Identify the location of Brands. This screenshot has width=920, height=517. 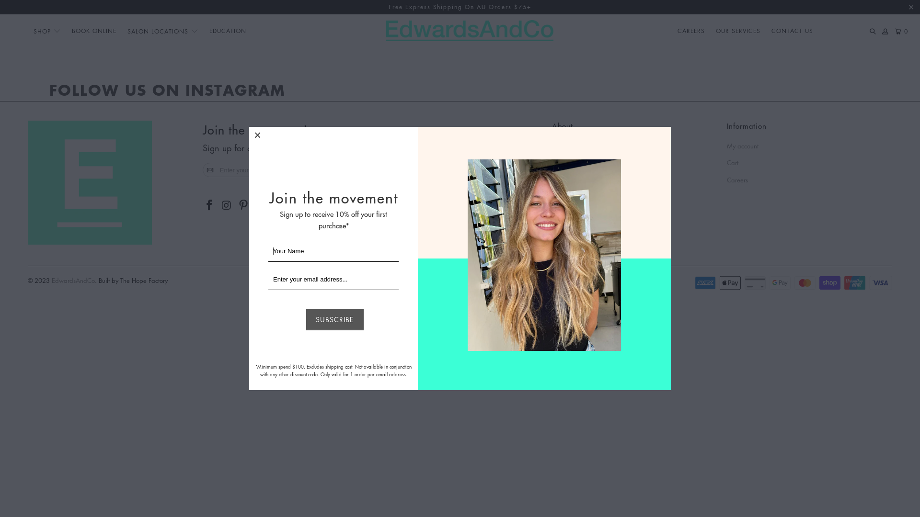
(634, 248).